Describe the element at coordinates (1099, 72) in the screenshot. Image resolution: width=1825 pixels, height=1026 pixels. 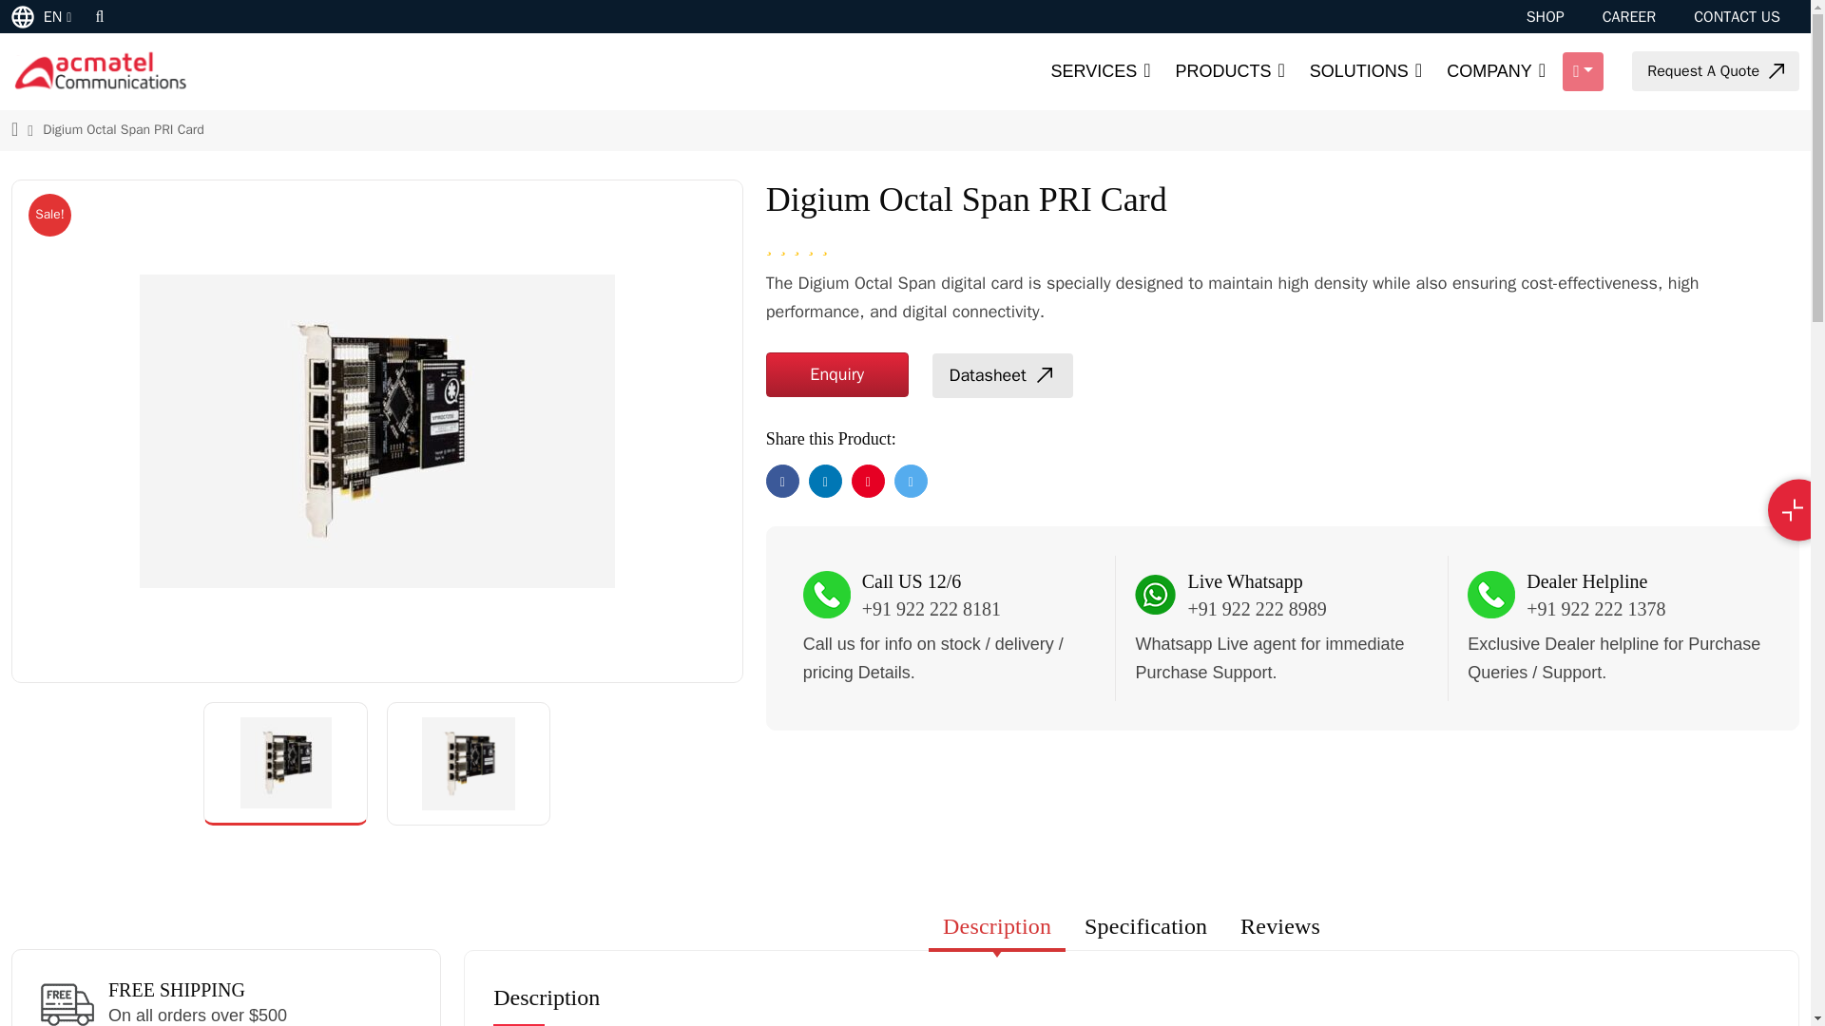
I see `SERVICES` at that location.